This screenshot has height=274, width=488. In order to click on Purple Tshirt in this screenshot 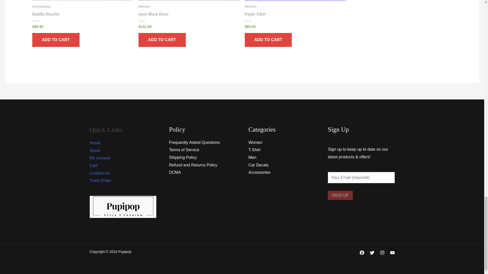, I will do `click(295, 15)`.